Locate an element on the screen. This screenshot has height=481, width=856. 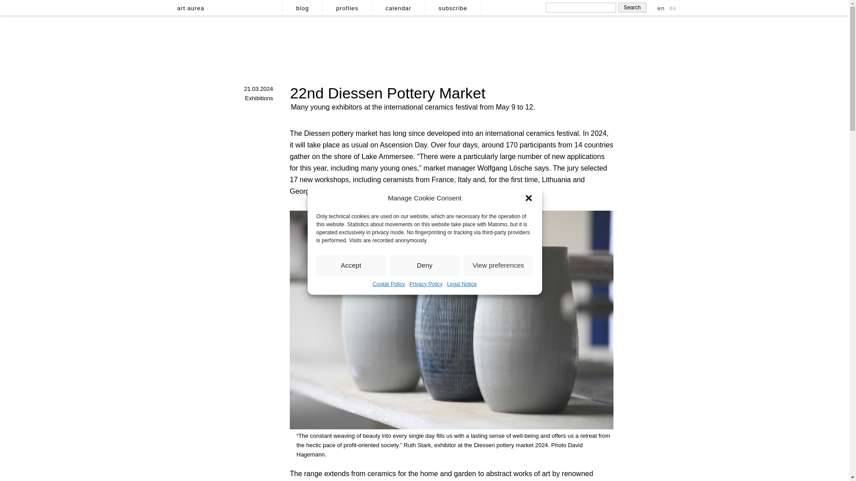
Search is located at coordinates (632, 8).